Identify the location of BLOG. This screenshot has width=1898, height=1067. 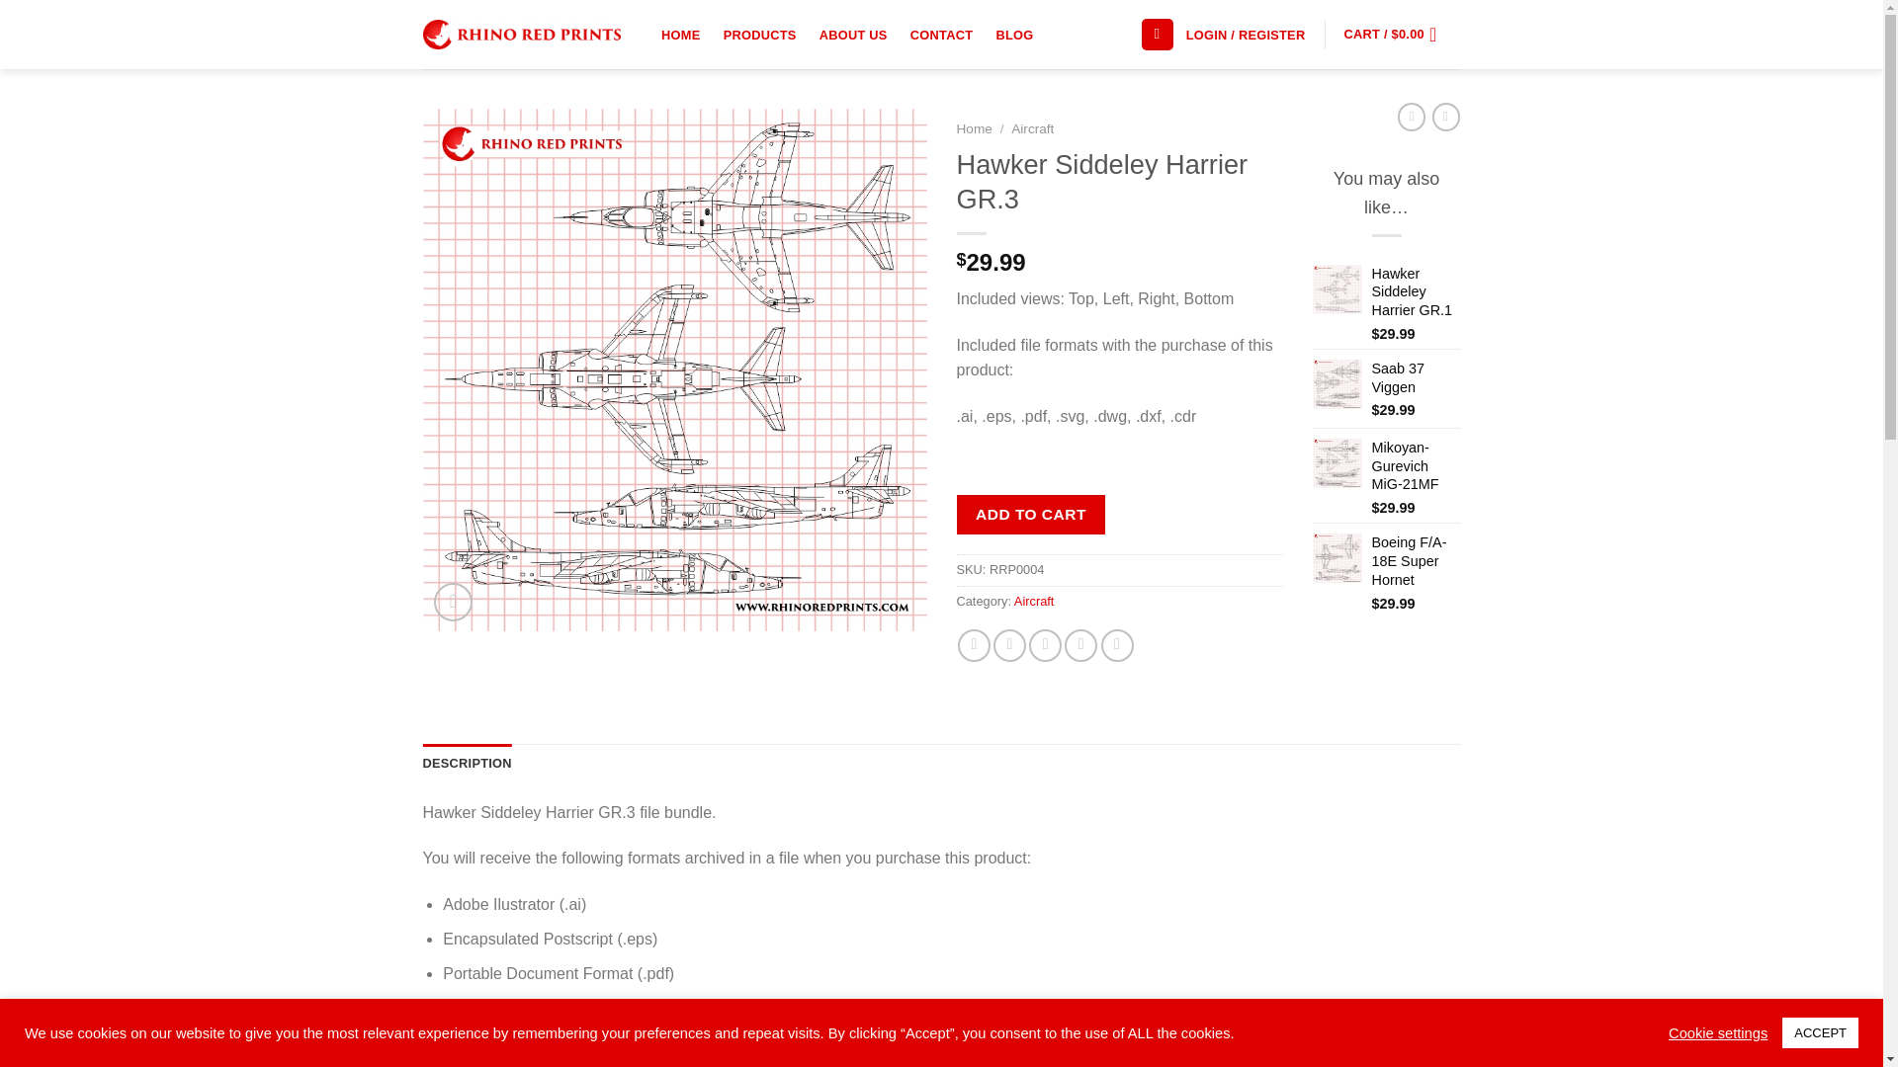
(1014, 36).